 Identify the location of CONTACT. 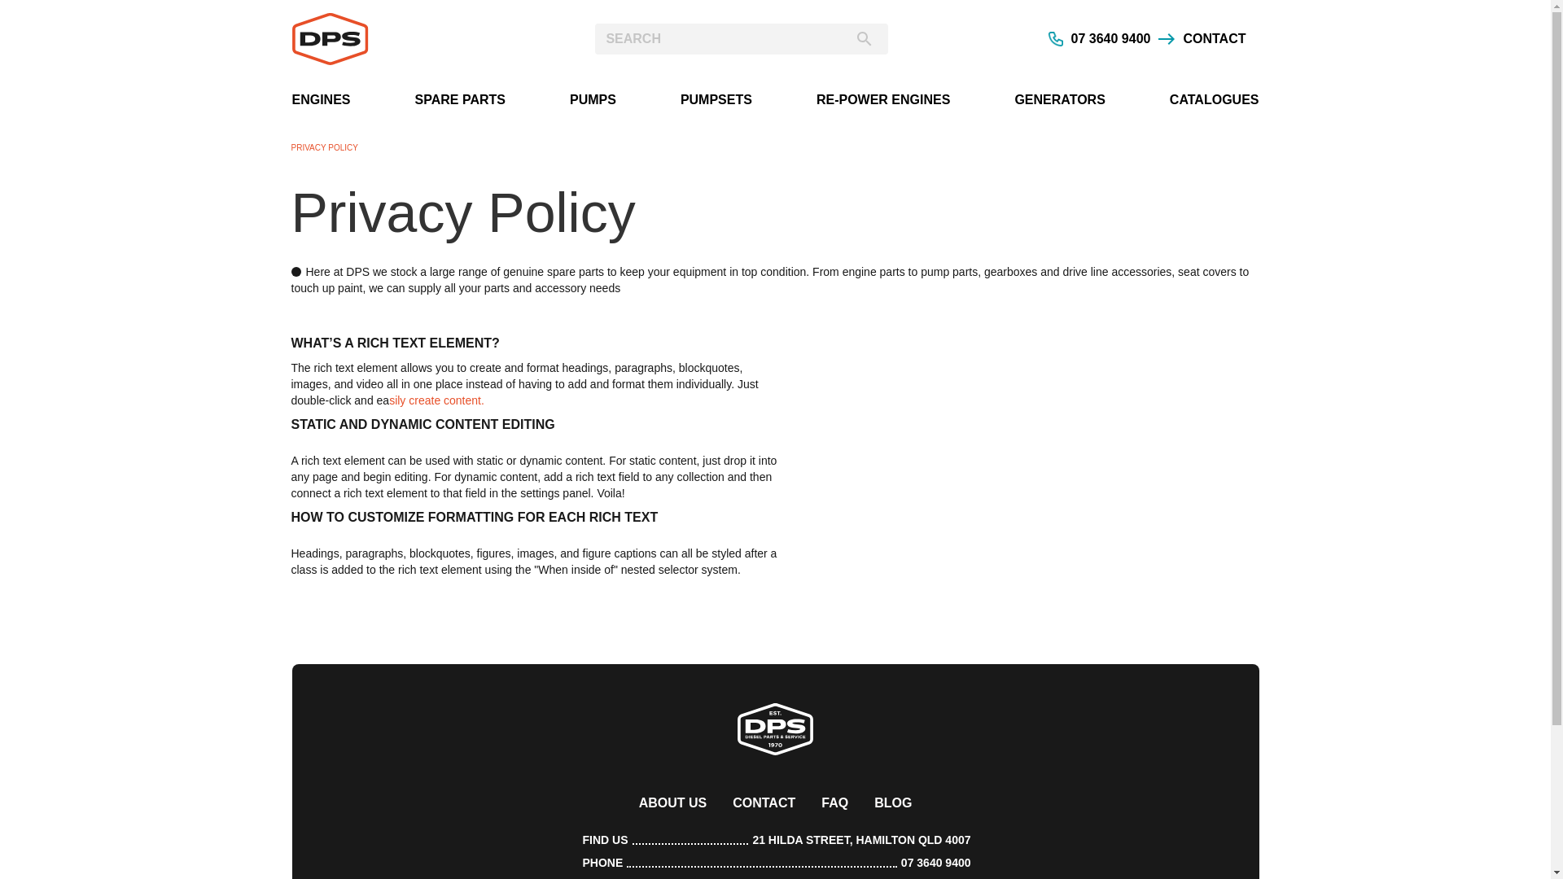
(1202, 39).